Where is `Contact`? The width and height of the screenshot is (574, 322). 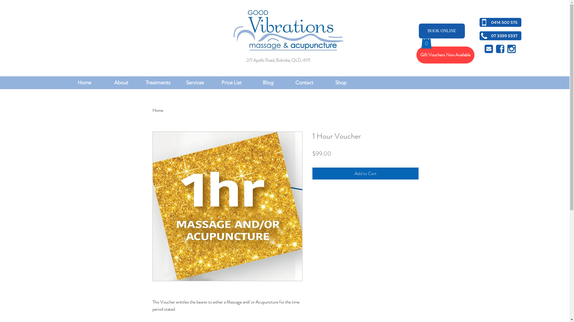
Contact is located at coordinates (304, 83).